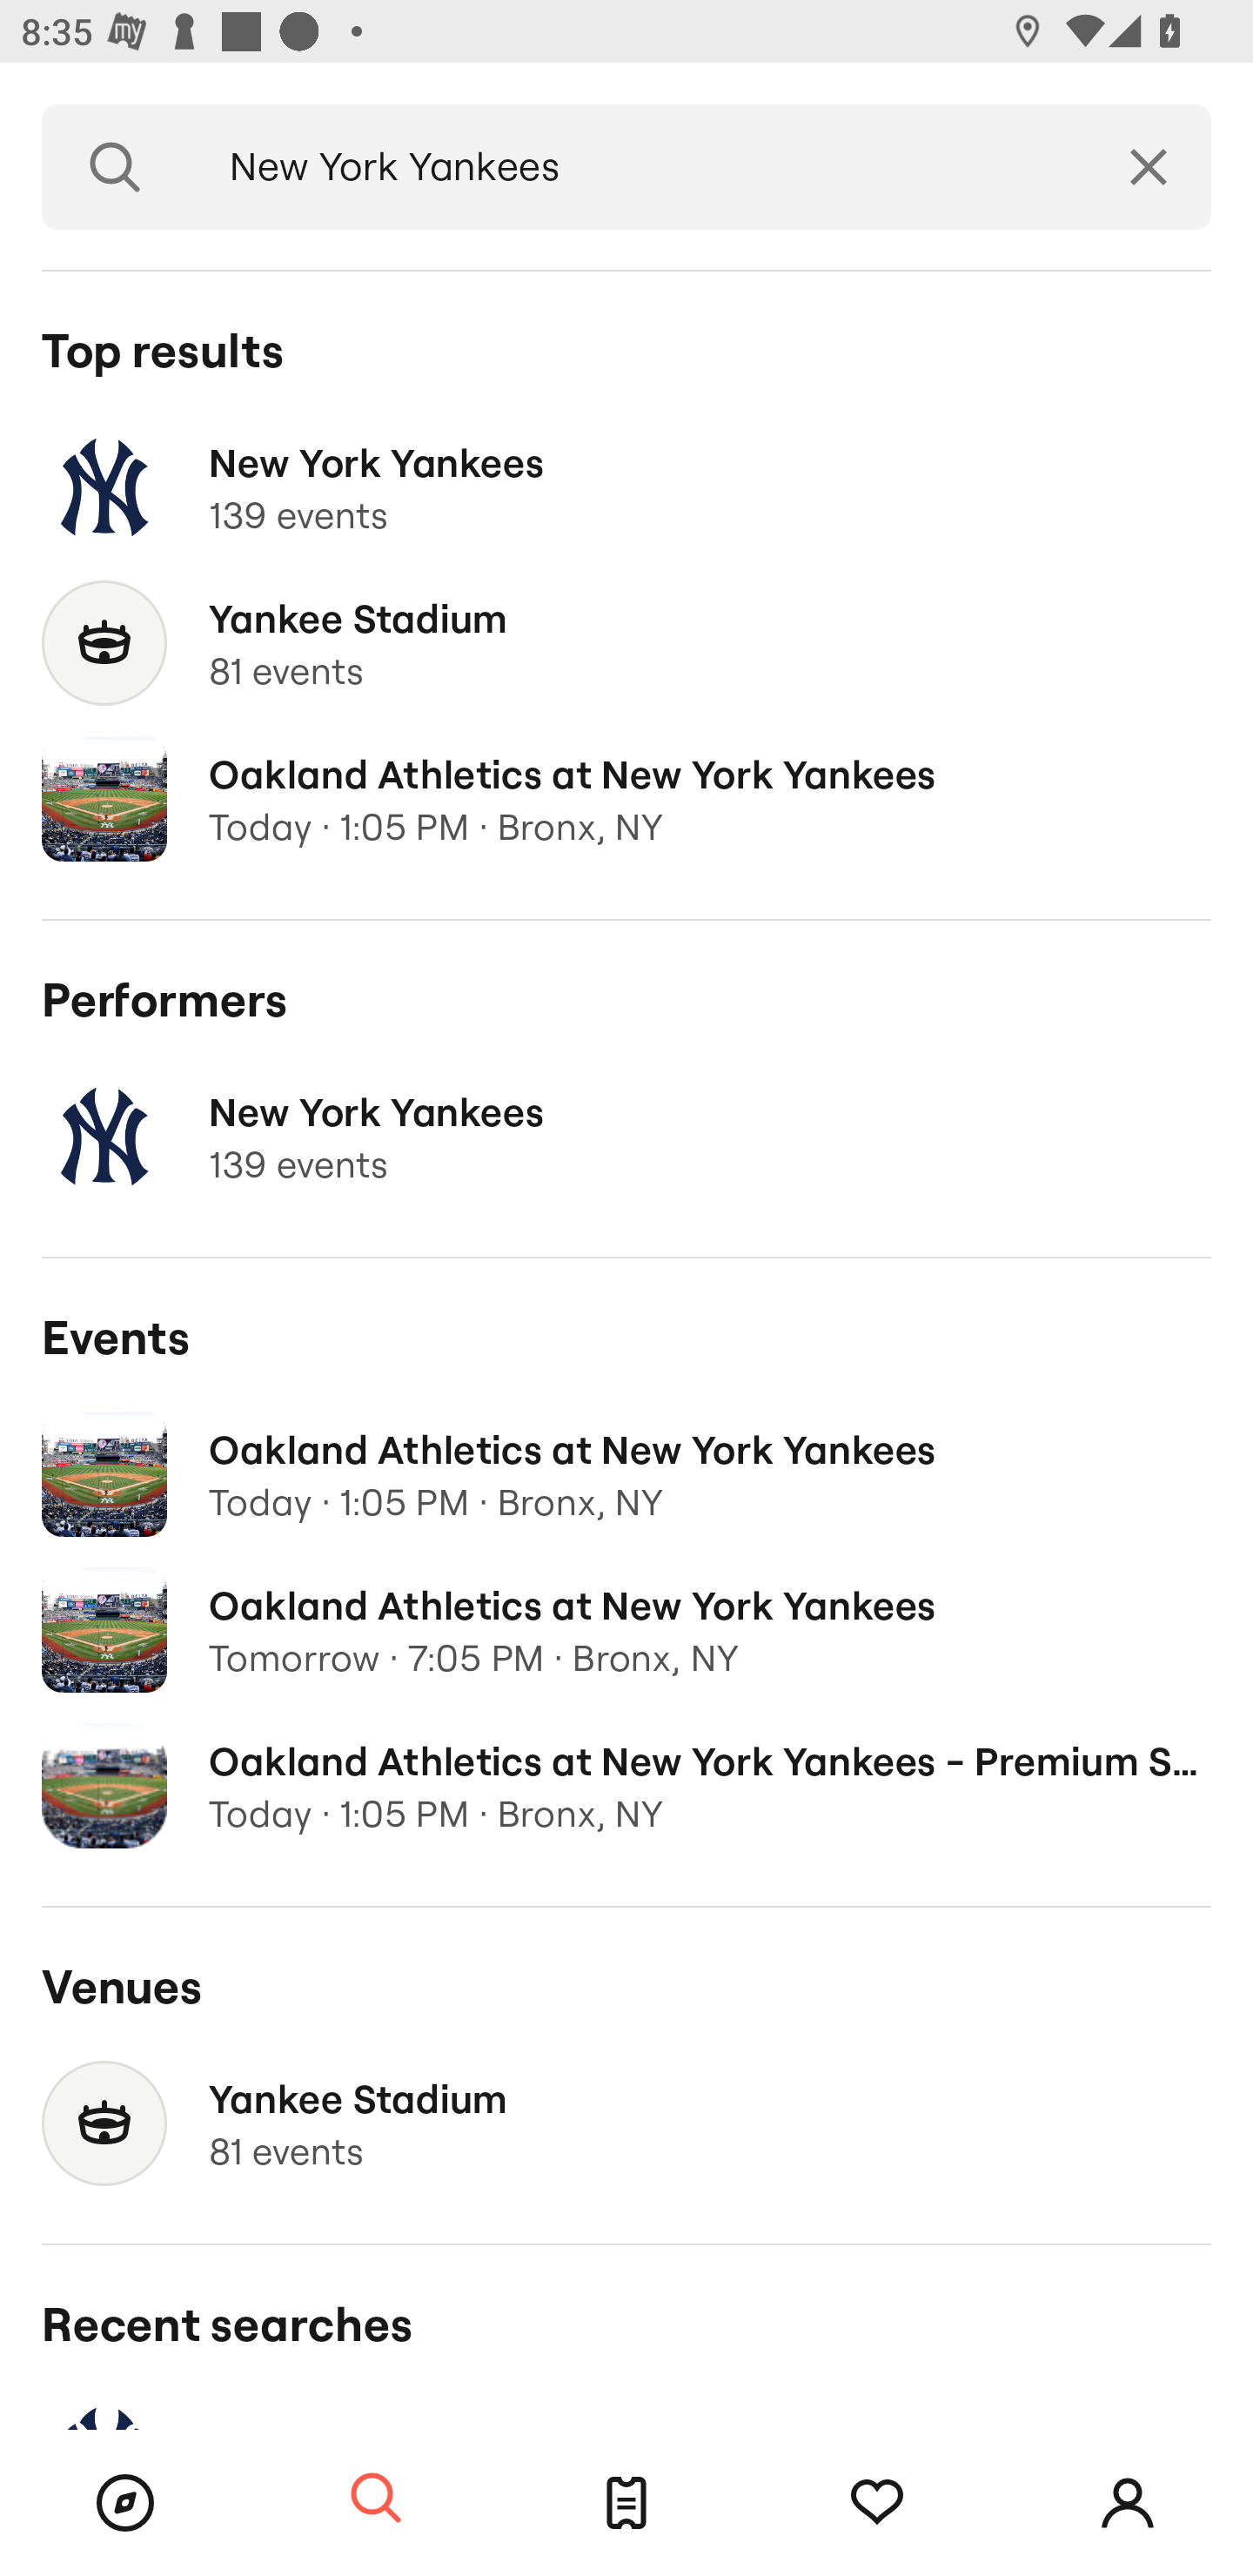 This screenshot has width=1253, height=2576. Describe the element at coordinates (1128, 2503) in the screenshot. I see `Account` at that location.